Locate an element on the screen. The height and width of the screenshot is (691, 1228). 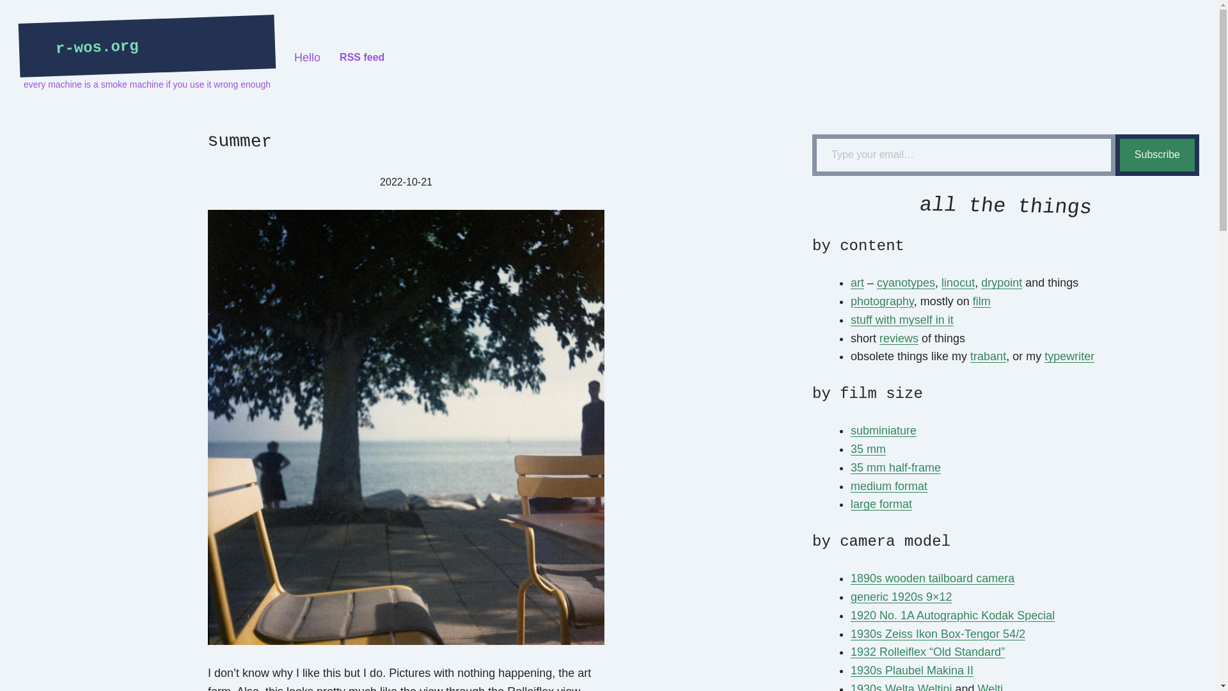
reviews is located at coordinates (899, 338).